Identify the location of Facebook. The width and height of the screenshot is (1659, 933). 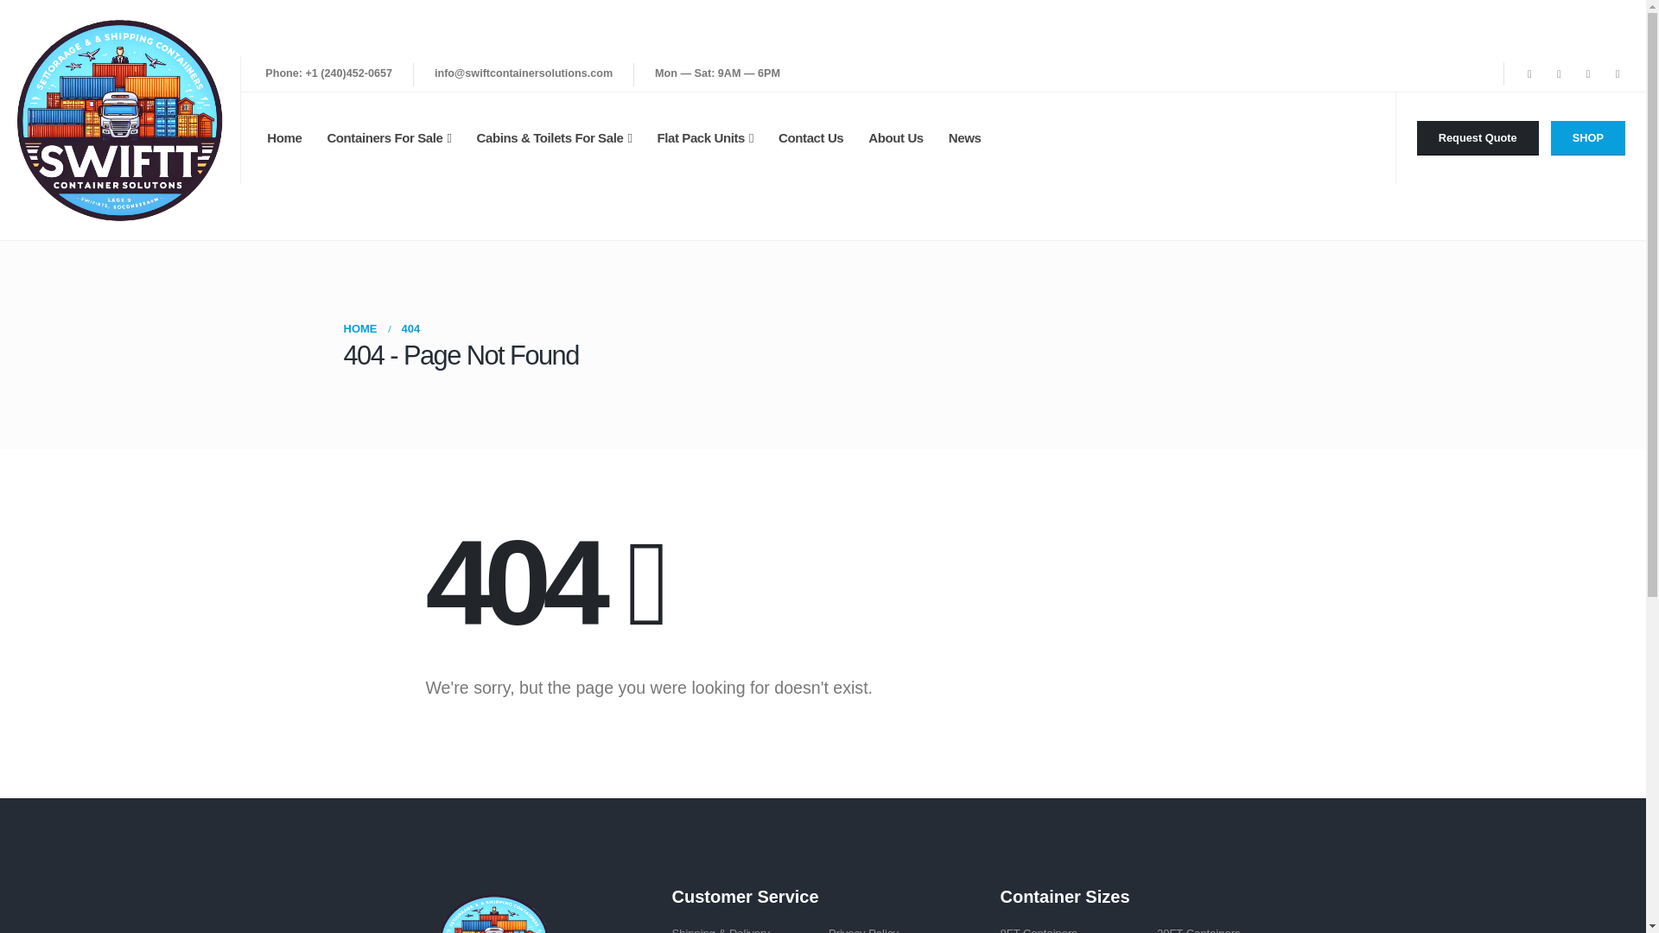
(1529, 74).